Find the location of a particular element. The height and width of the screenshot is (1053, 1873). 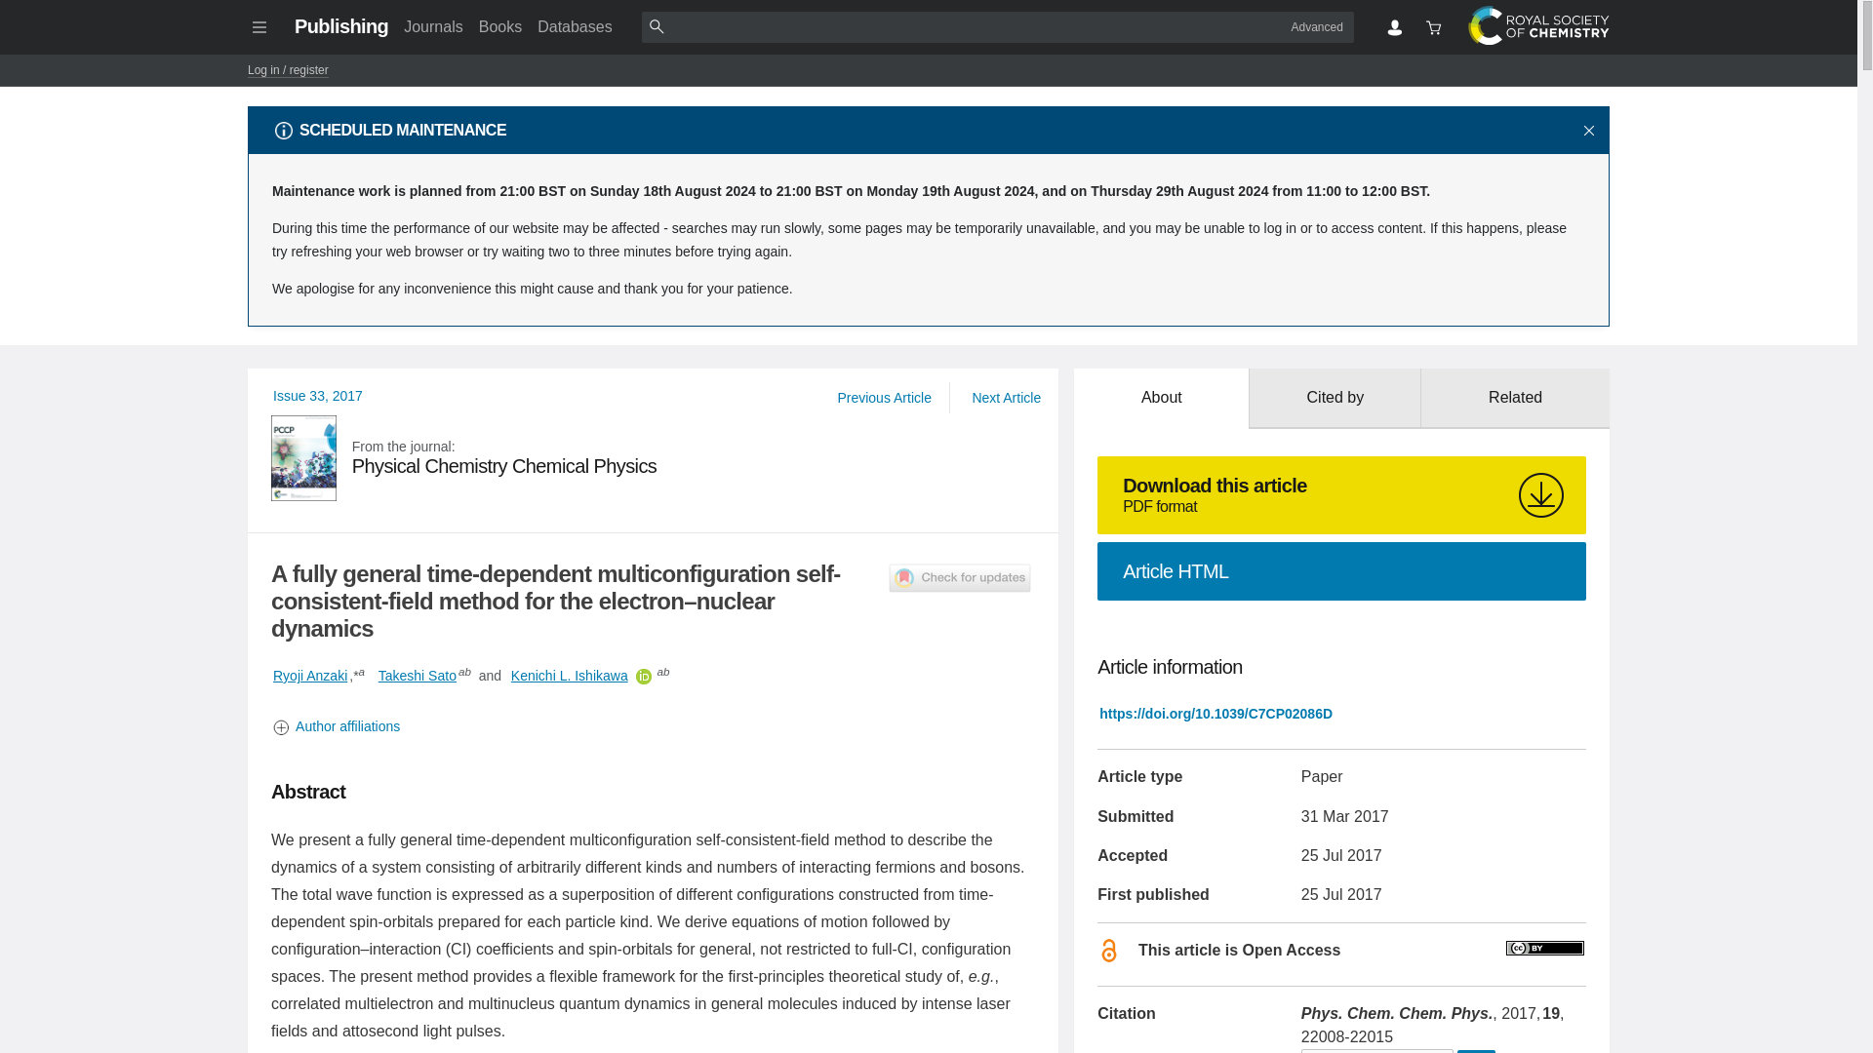

Databases is located at coordinates (575, 26).